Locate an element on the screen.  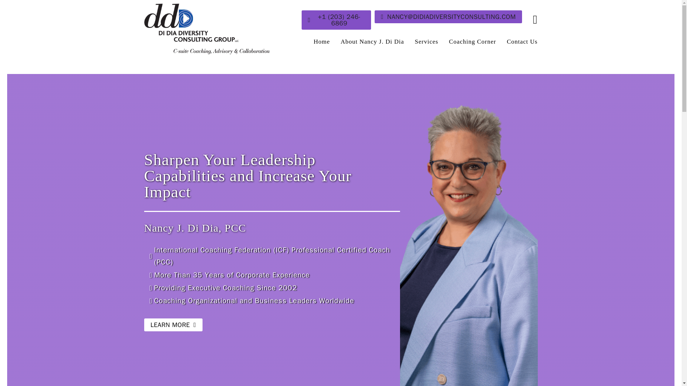
Home is located at coordinates (321, 41).